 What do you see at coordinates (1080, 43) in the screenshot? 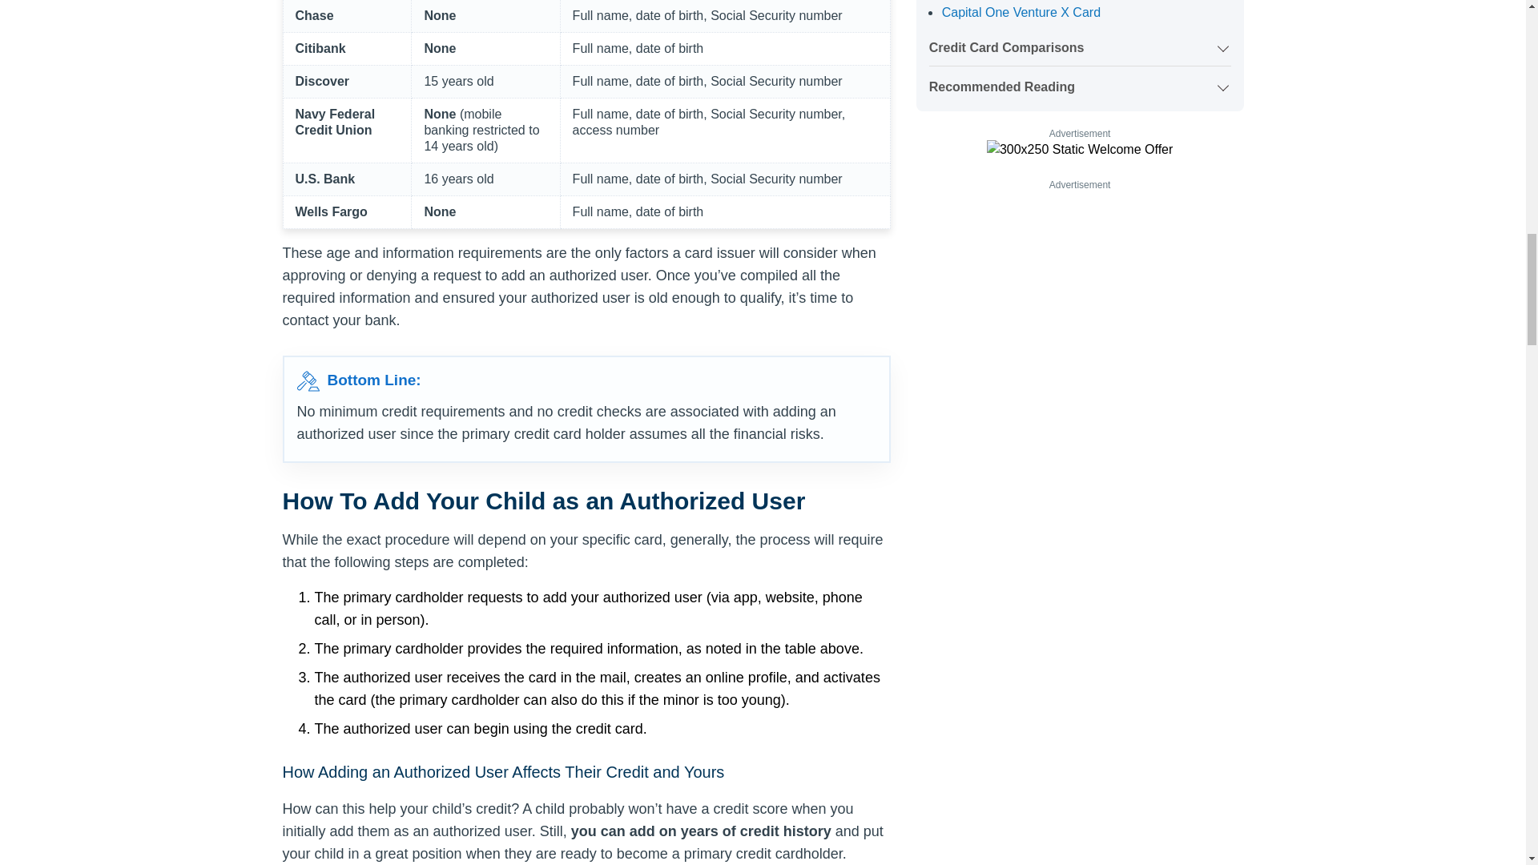
I see `on` at bounding box center [1080, 43].